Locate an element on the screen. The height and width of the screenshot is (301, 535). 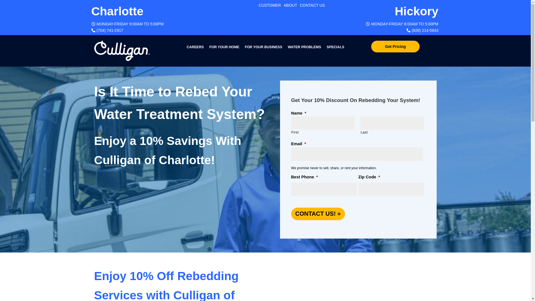
ABOUT is located at coordinates (290, 5).